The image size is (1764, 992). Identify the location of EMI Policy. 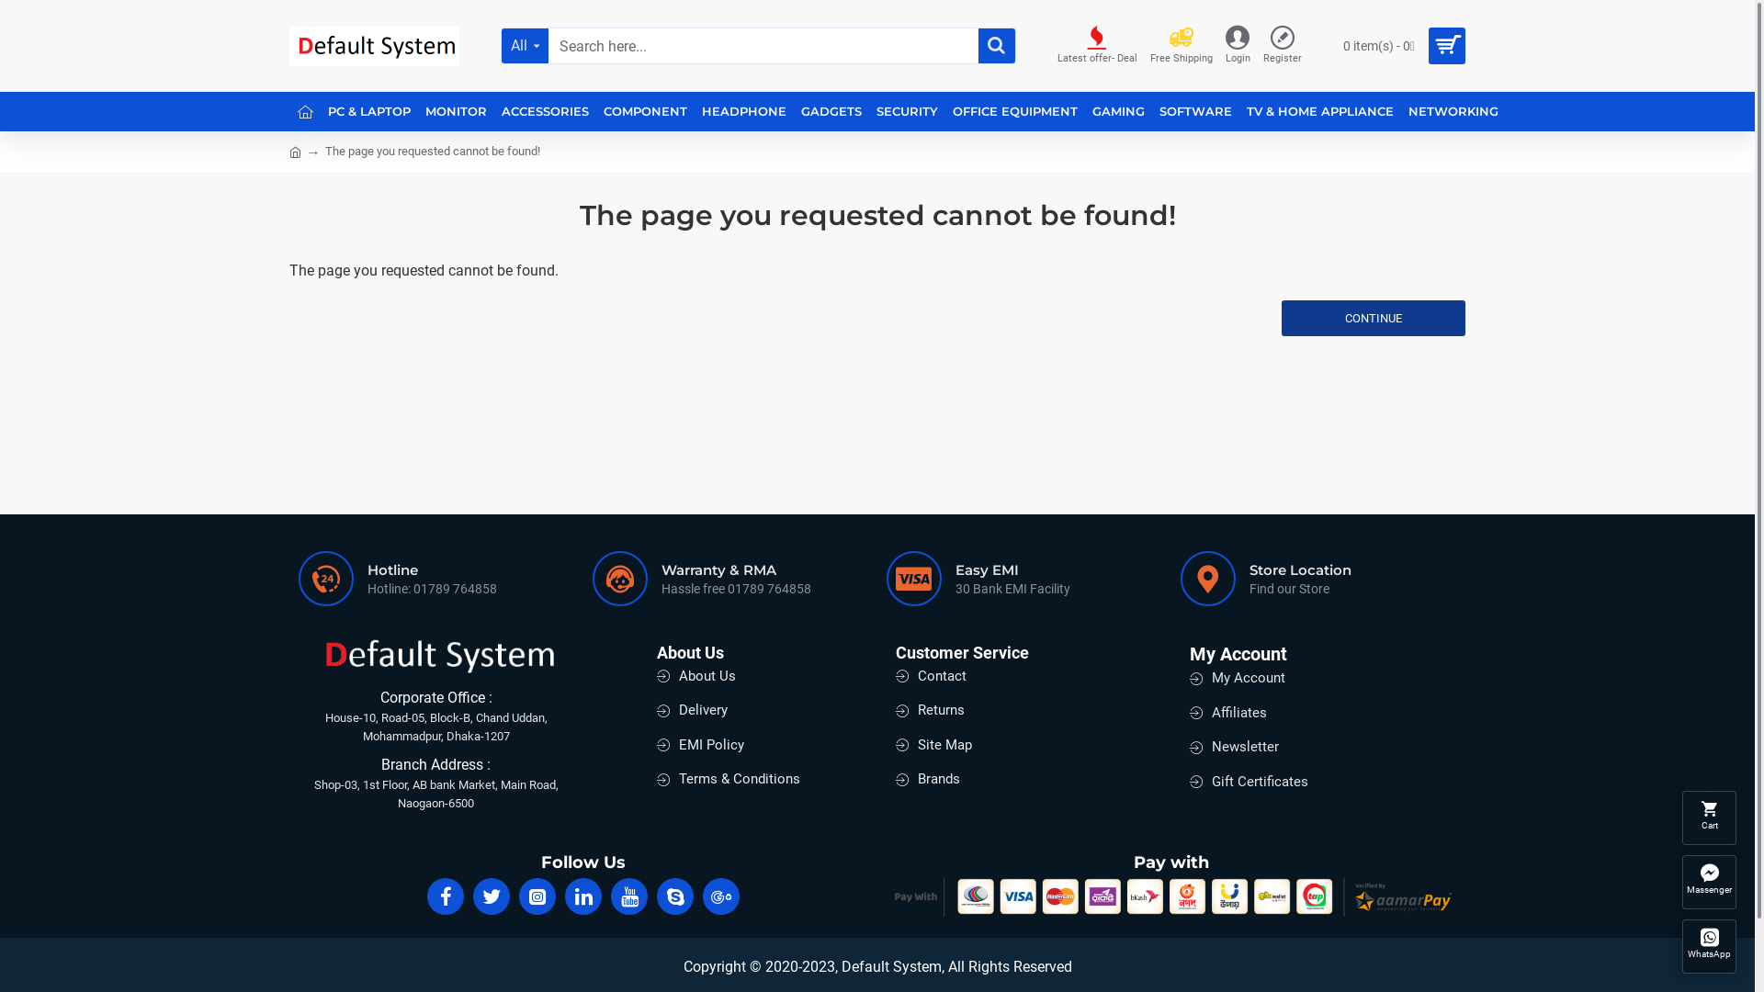
(700, 750).